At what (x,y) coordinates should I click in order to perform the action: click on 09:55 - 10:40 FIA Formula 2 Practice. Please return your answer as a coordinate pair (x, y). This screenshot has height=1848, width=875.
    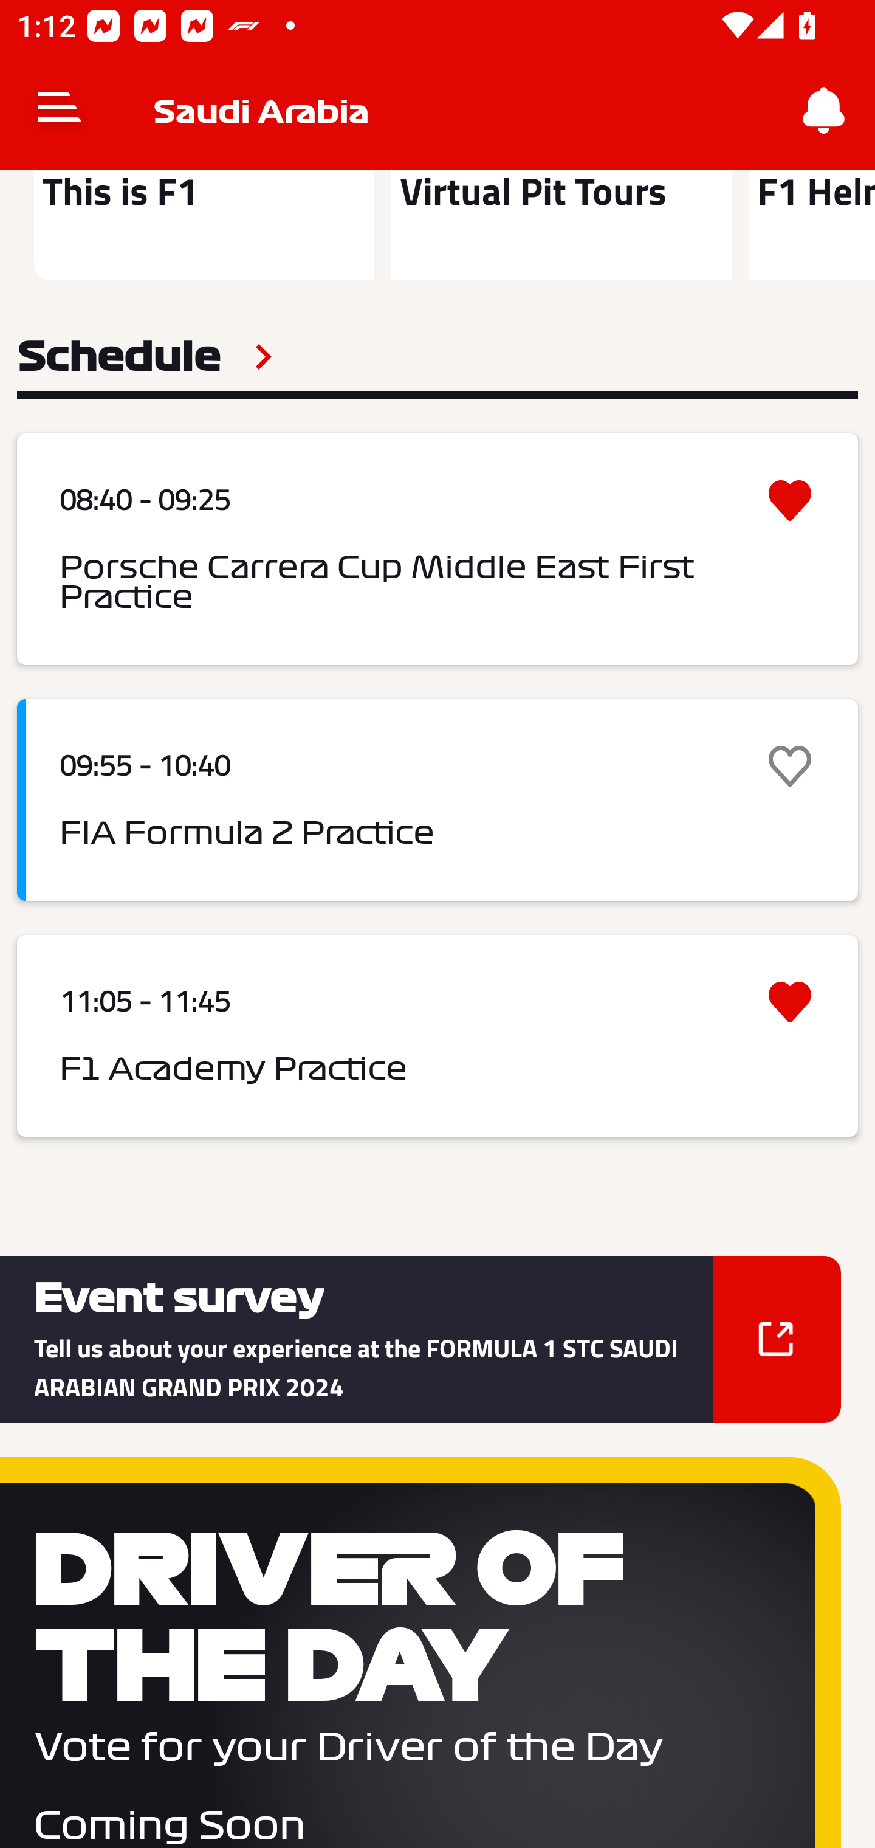
    Looking at the image, I should click on (437, 800).